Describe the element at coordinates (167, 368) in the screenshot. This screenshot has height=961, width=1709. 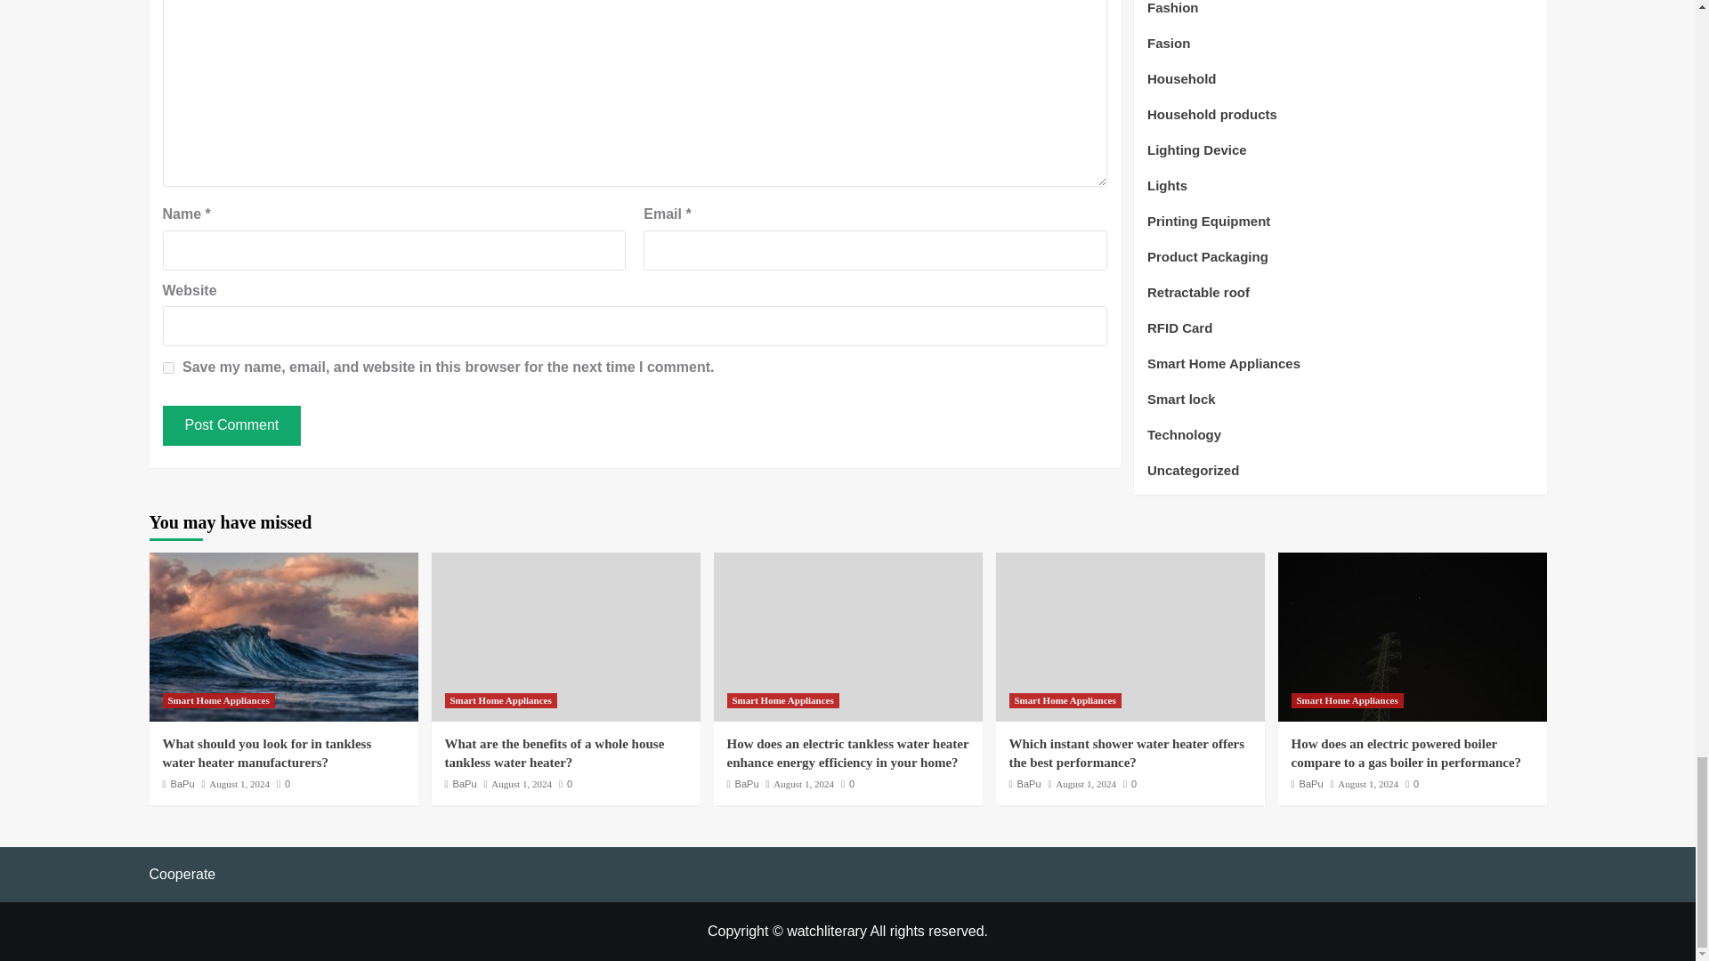
I see `yes` at that location.